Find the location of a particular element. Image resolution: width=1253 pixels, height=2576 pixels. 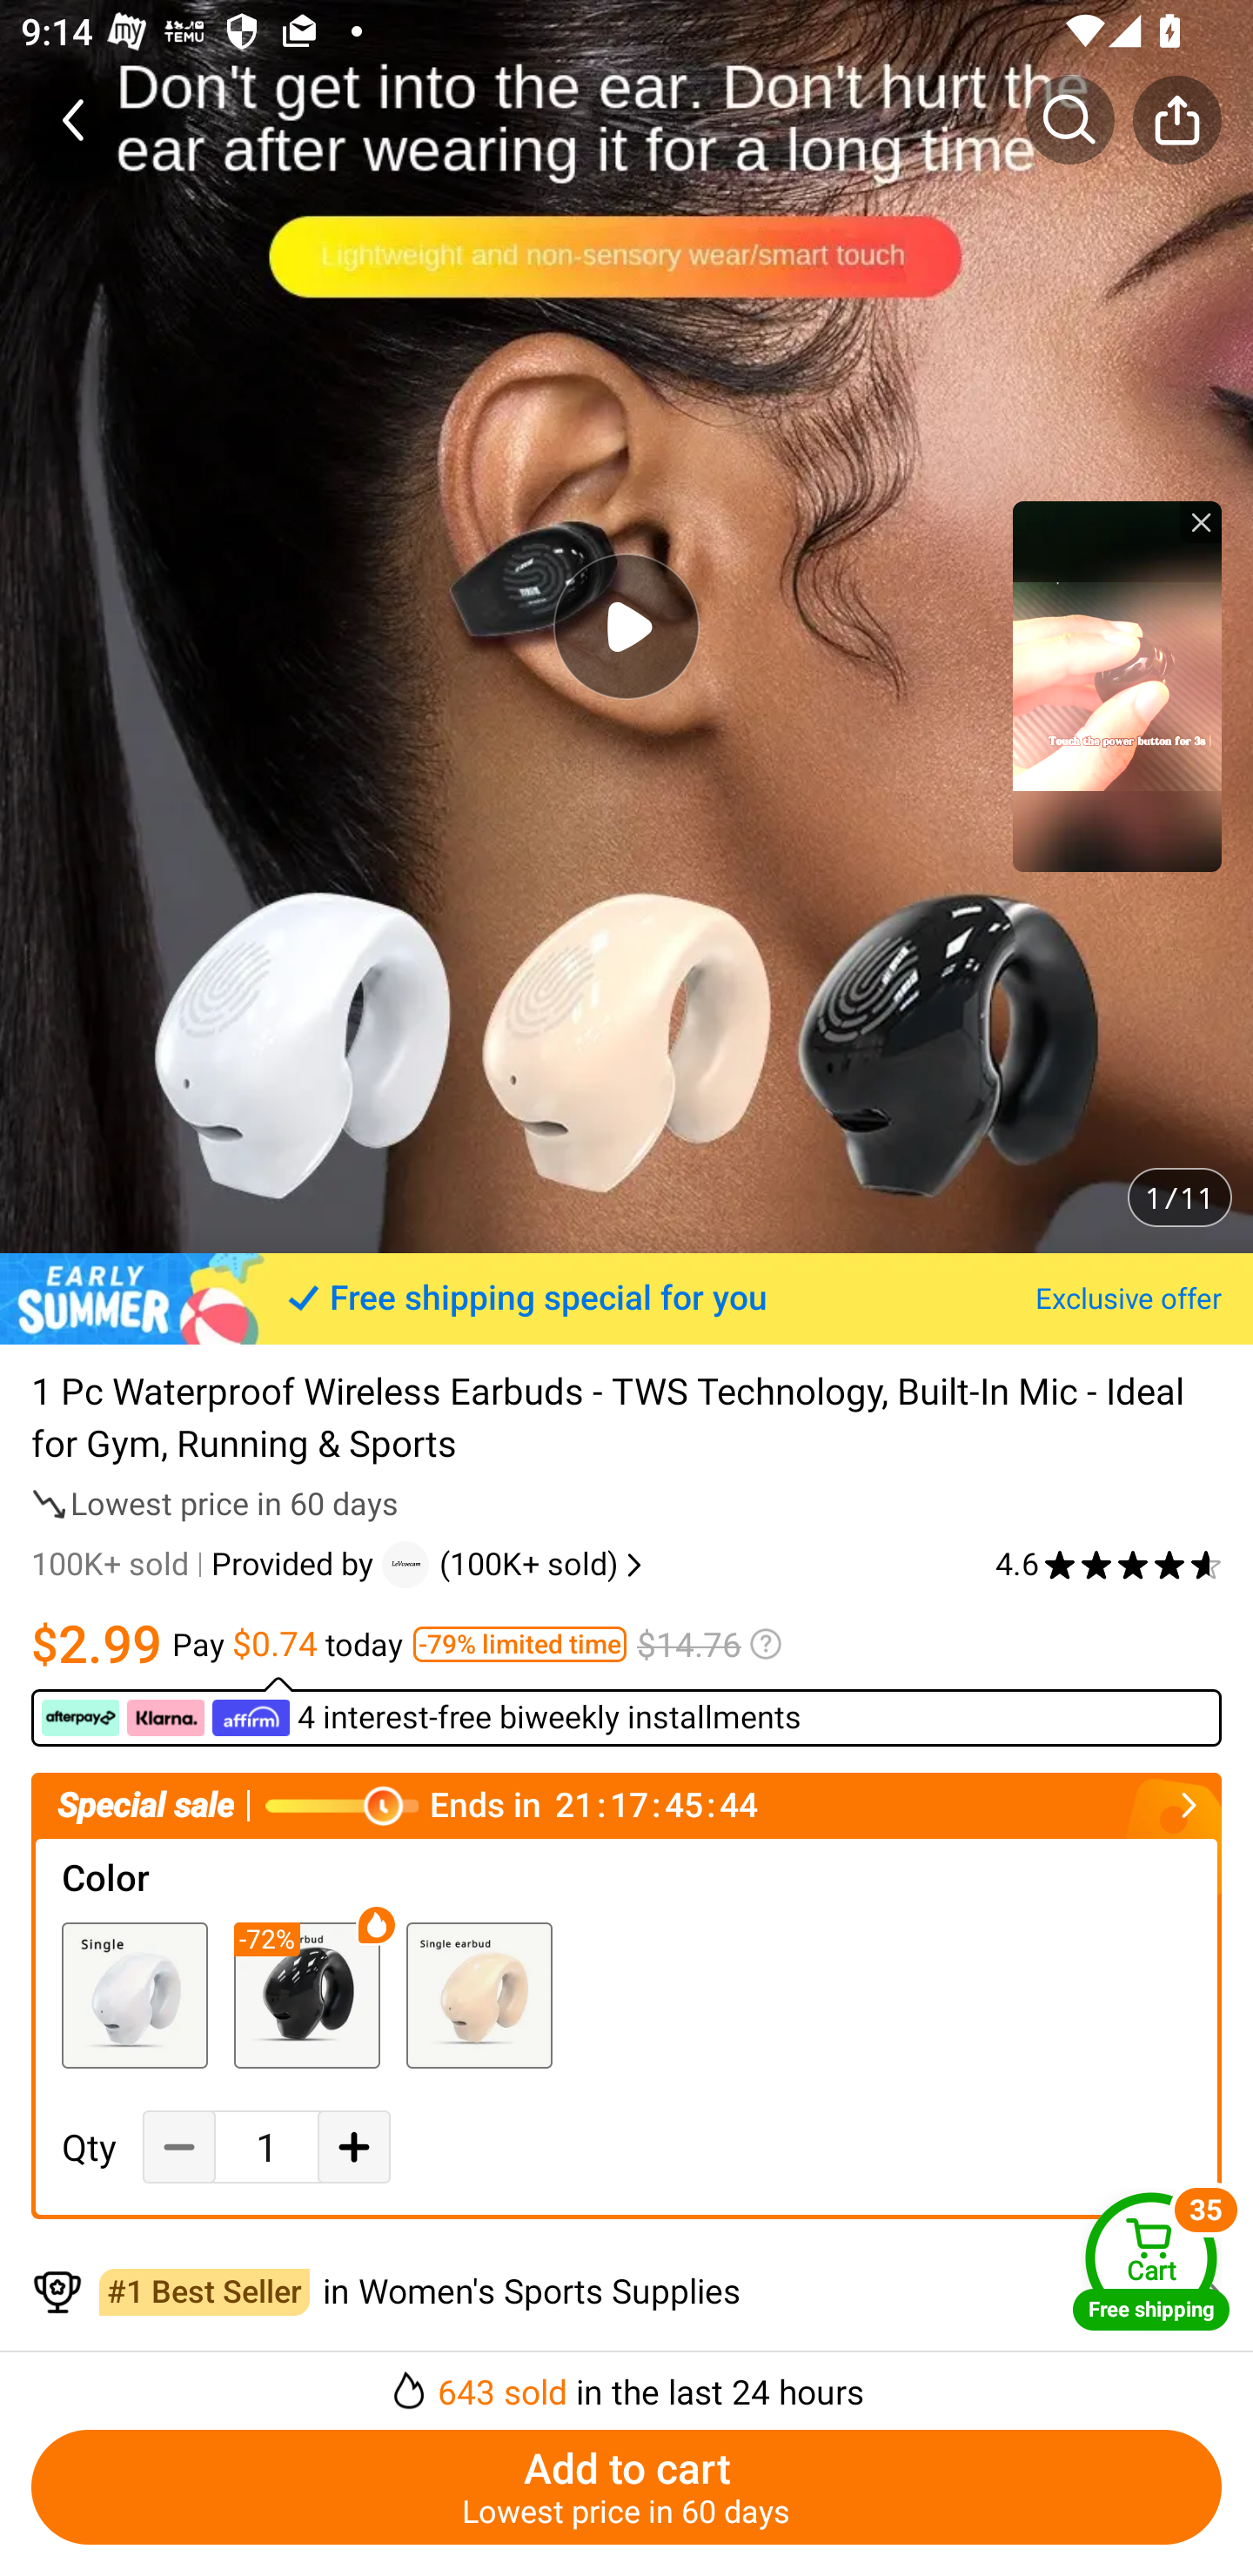

Cart Free shipping Cart is located at coordinates (1151, 2260).